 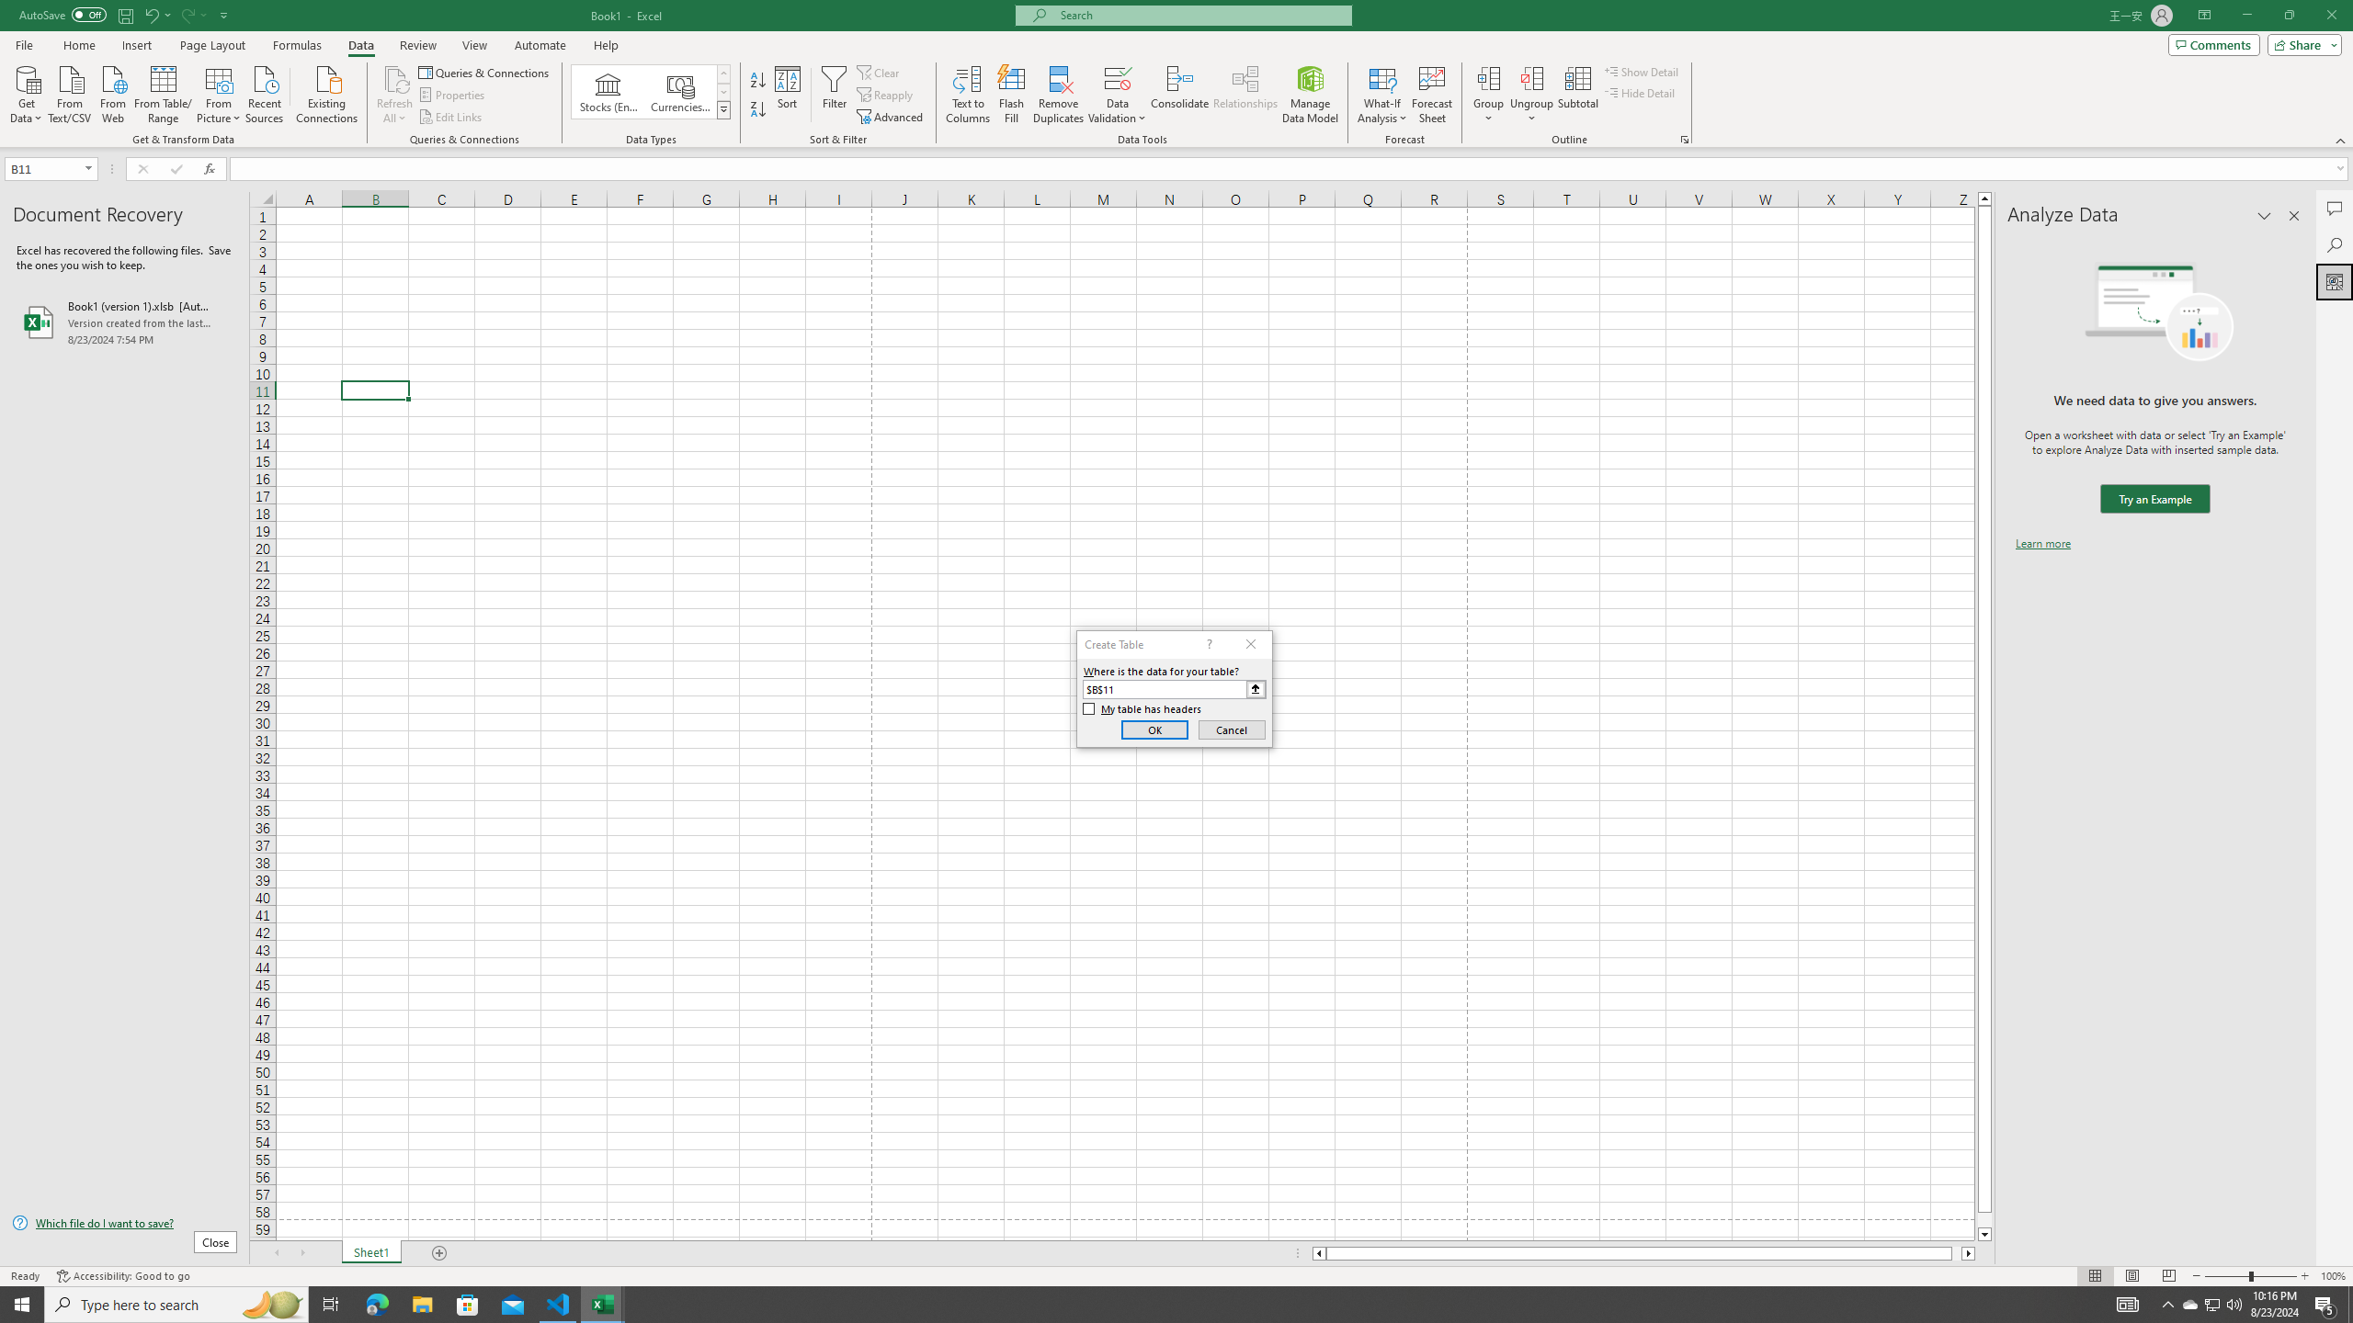 I want to click on Learn more, so click(x=2042, y=544).